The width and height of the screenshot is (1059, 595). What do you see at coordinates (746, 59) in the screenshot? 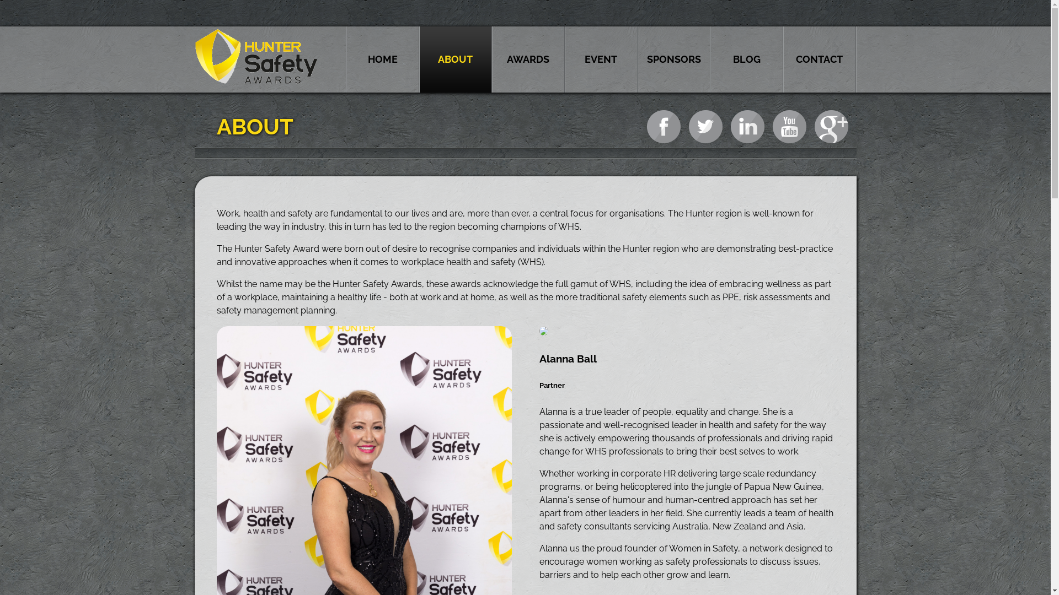
I see `BLOG` at bounding box center [746, 59].